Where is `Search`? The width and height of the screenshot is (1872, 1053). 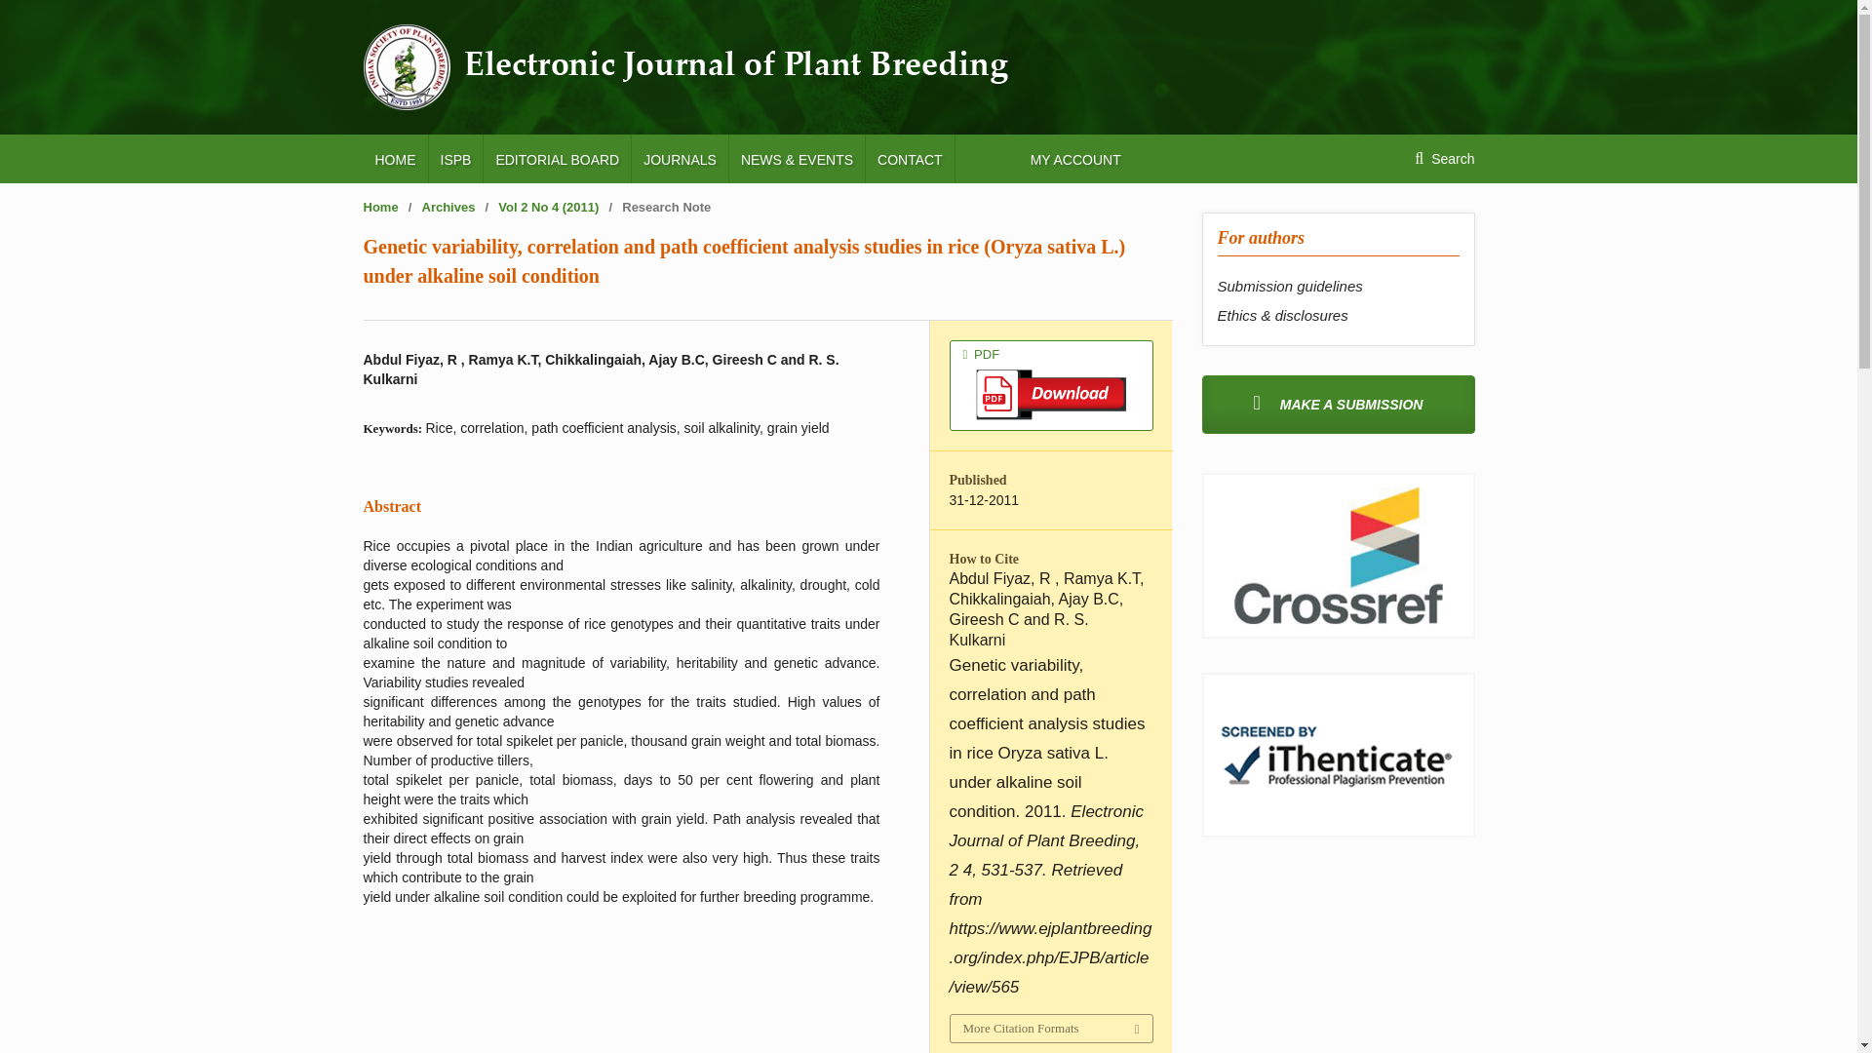
Search is located at coordinates (1444, 158).